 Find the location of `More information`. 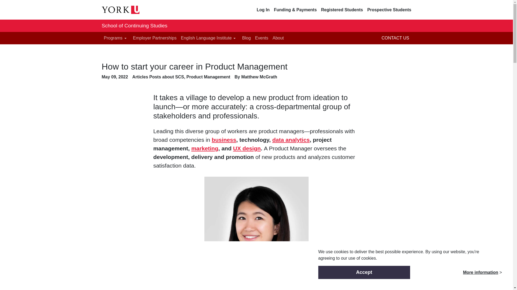

More information is located at coordinates (481, 272).